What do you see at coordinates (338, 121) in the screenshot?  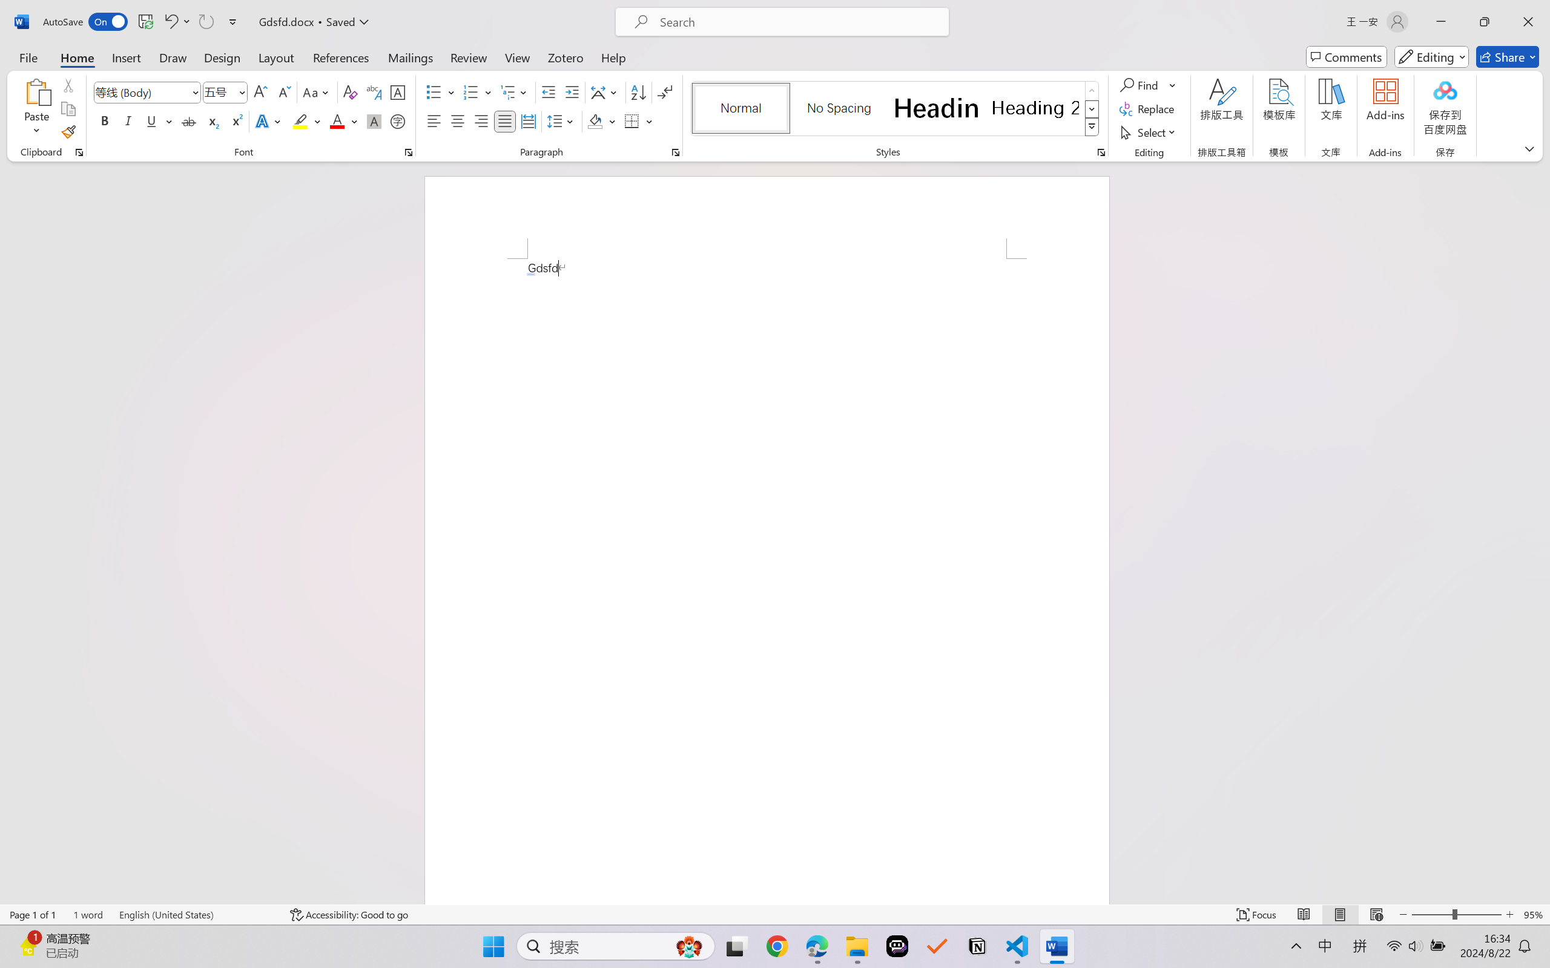 I see `Font Color Red` at bounding box center [338, 121].